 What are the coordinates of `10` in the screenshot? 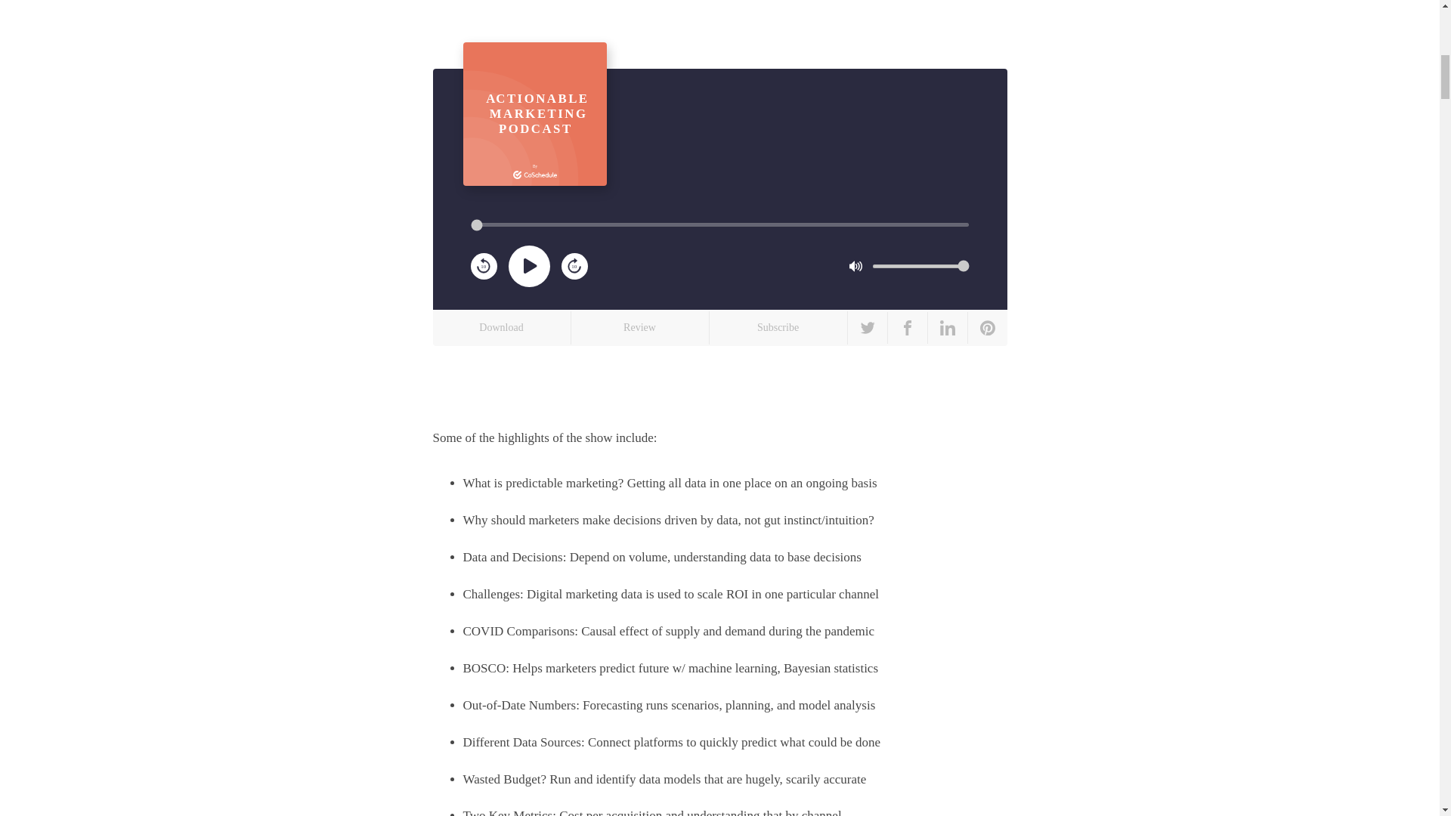 It's located at (484, 264).